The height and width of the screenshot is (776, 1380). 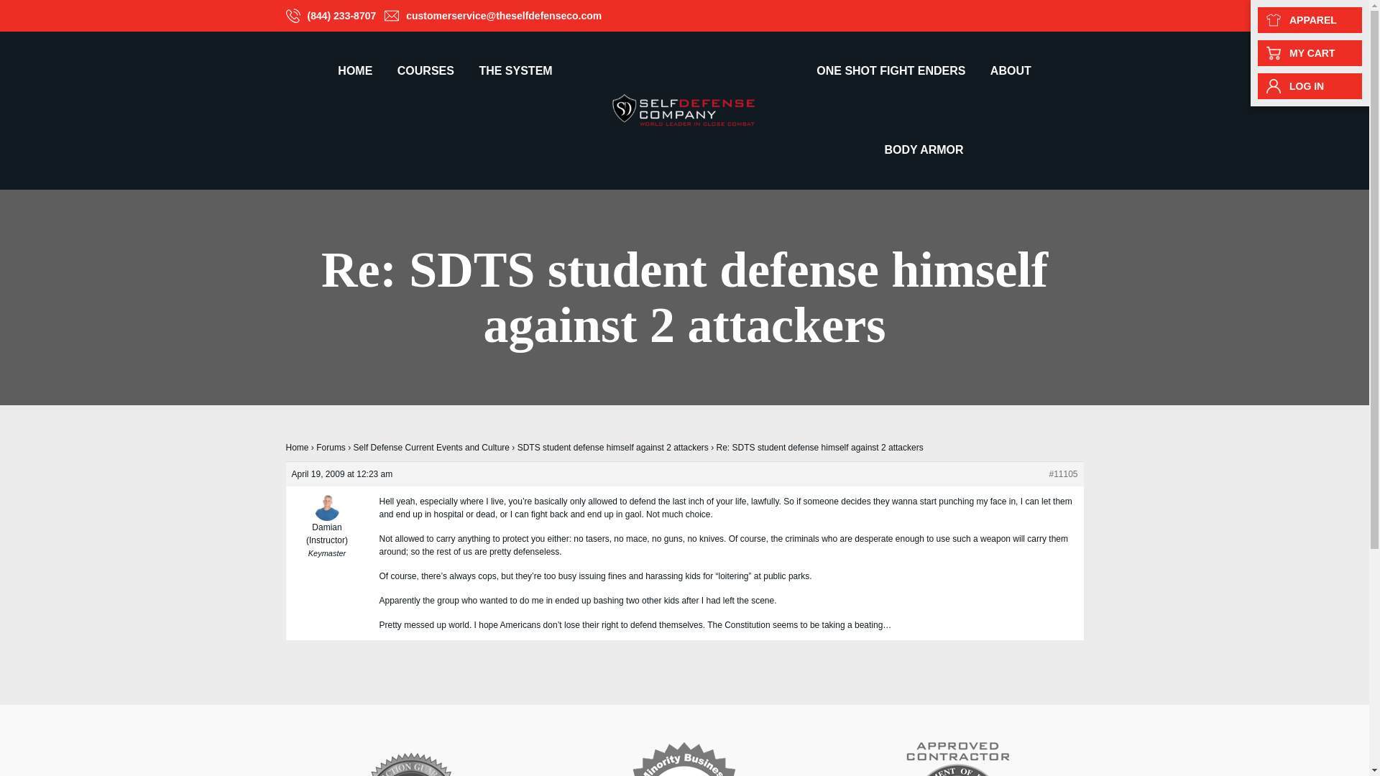 What do you see at coordinates (331, 447) in the screenshot?
I see `Forums` at bounding box center [331, 447].